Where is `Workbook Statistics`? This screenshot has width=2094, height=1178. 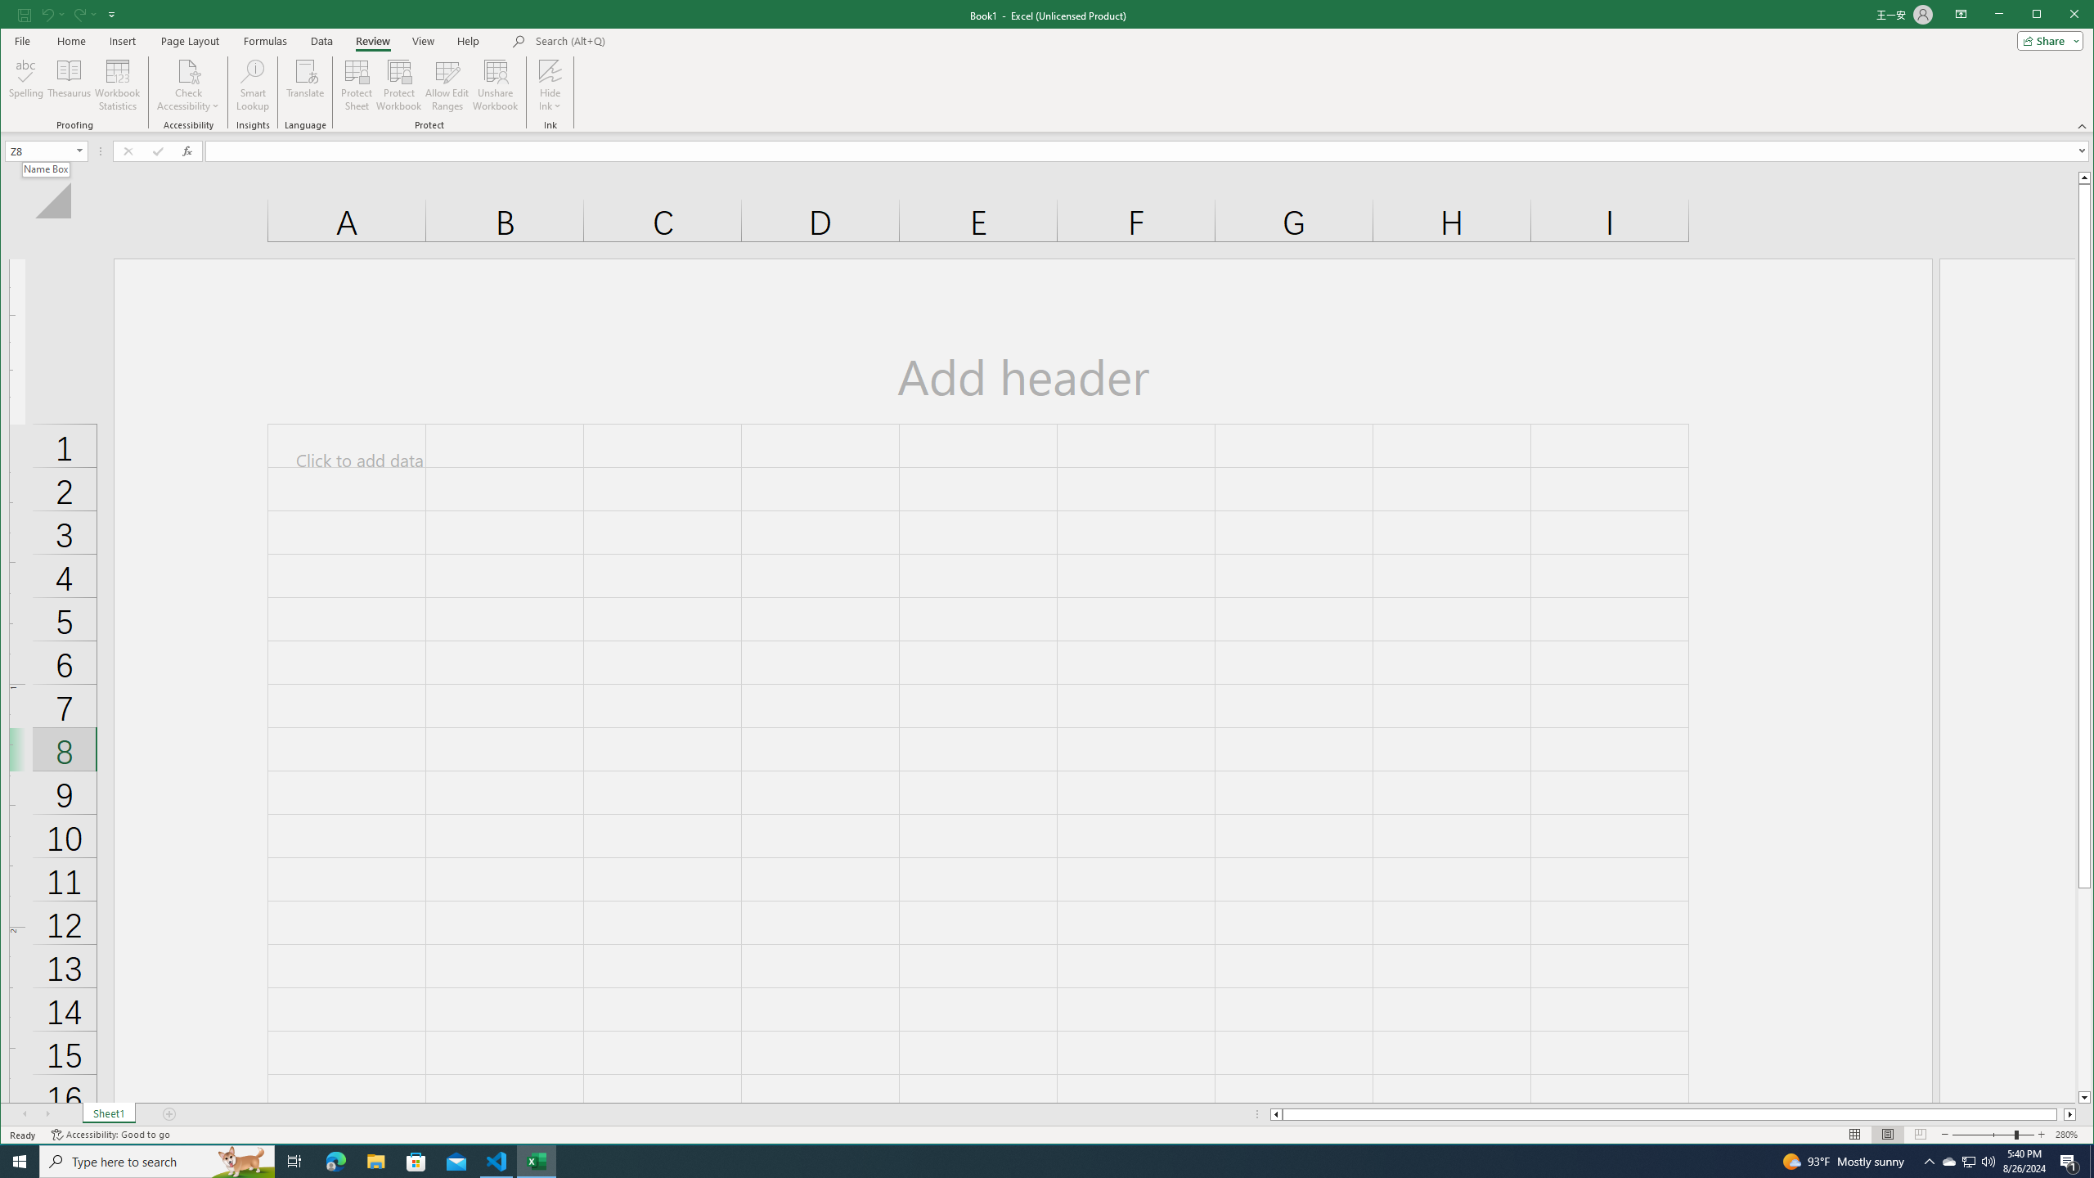
Workbook Statistics is located at coordinates (118, 85).